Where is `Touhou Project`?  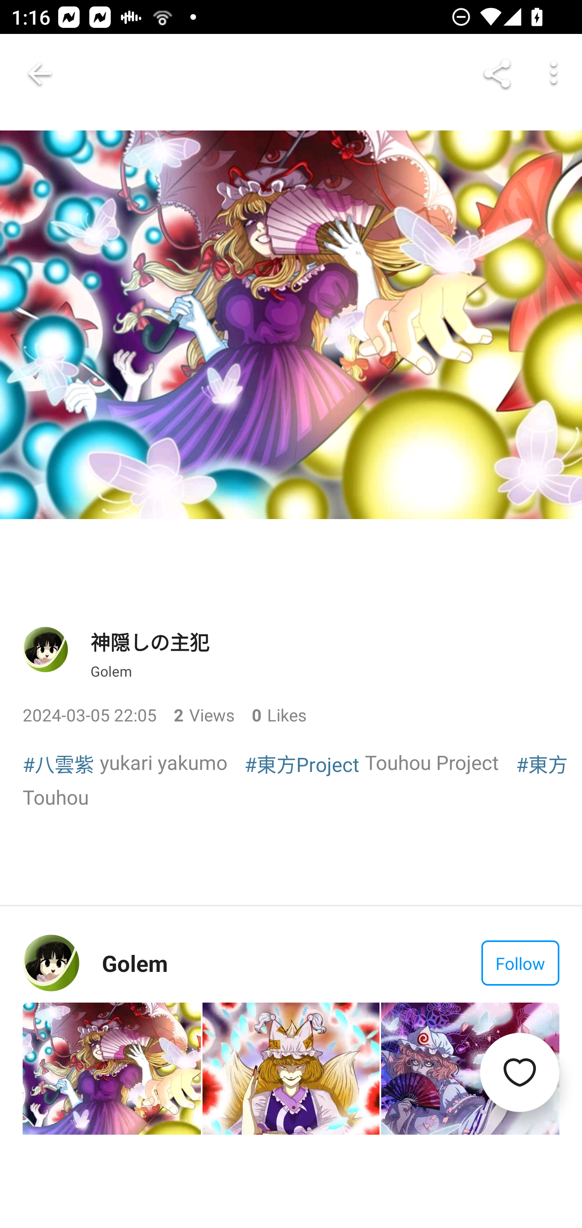 Touhou Project is located at coordinates (432, 763).